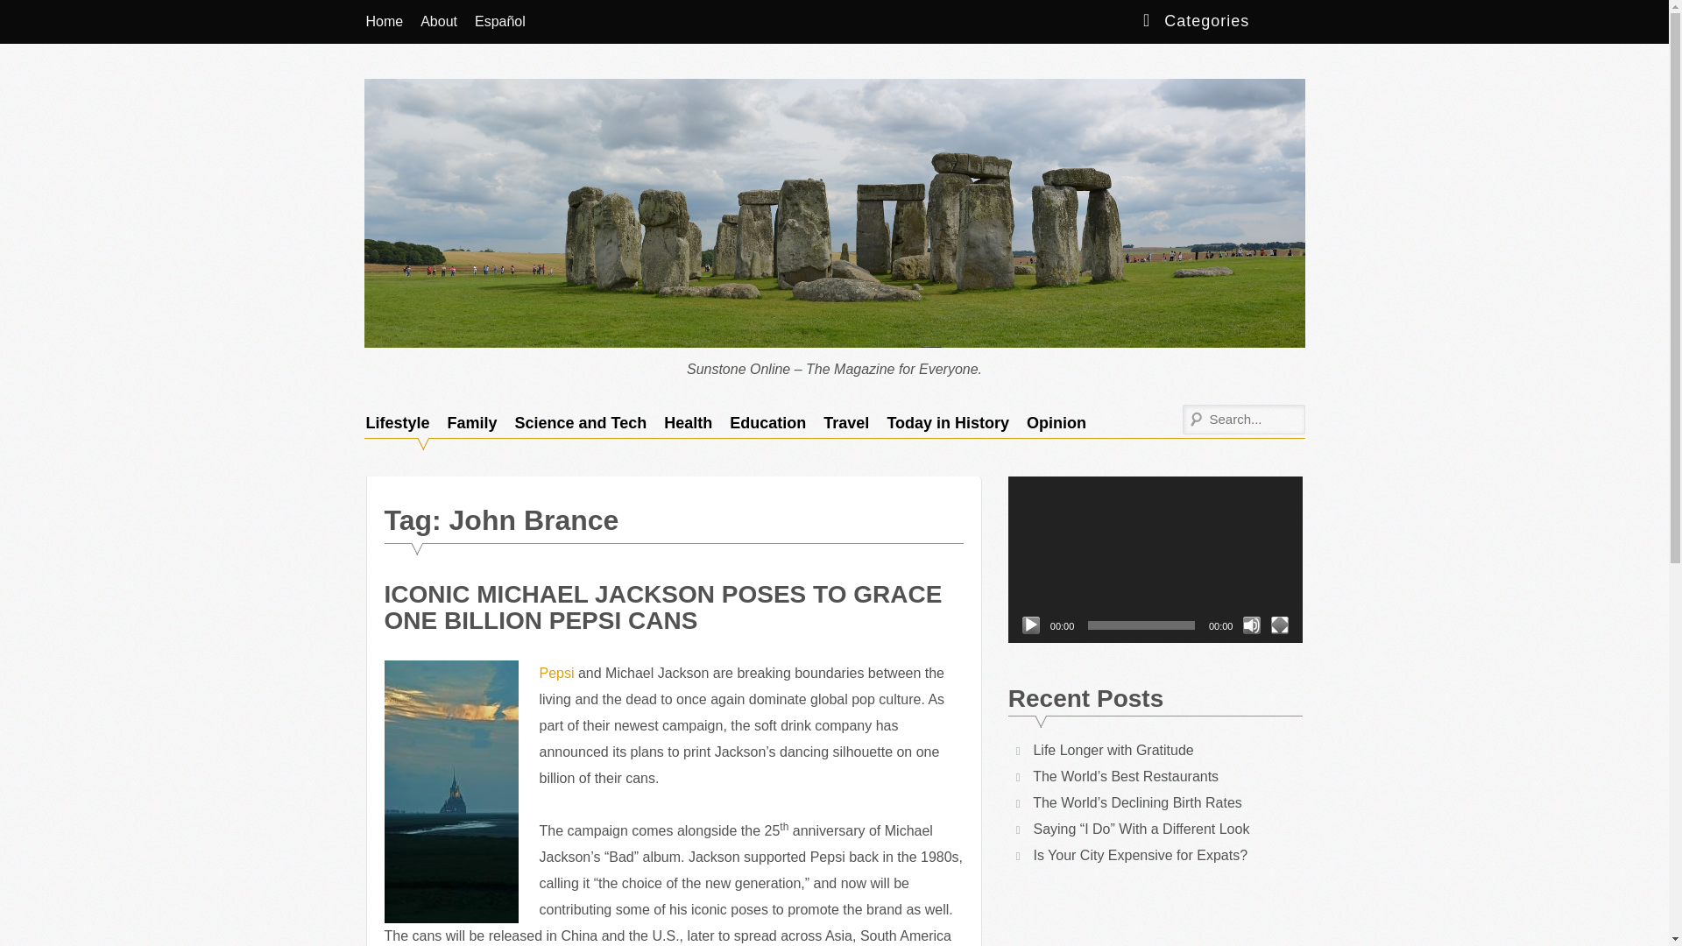 The width and height of the screenshot is (1682, 946). I want to click on About, so click(438, 21).